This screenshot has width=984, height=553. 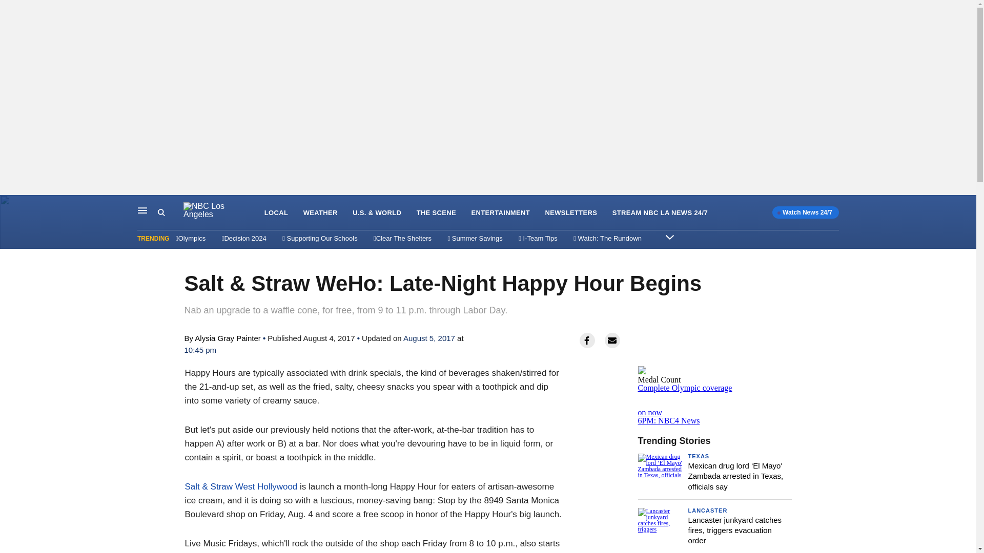 I want to click on Skip to content, so click(x=11, y=206).